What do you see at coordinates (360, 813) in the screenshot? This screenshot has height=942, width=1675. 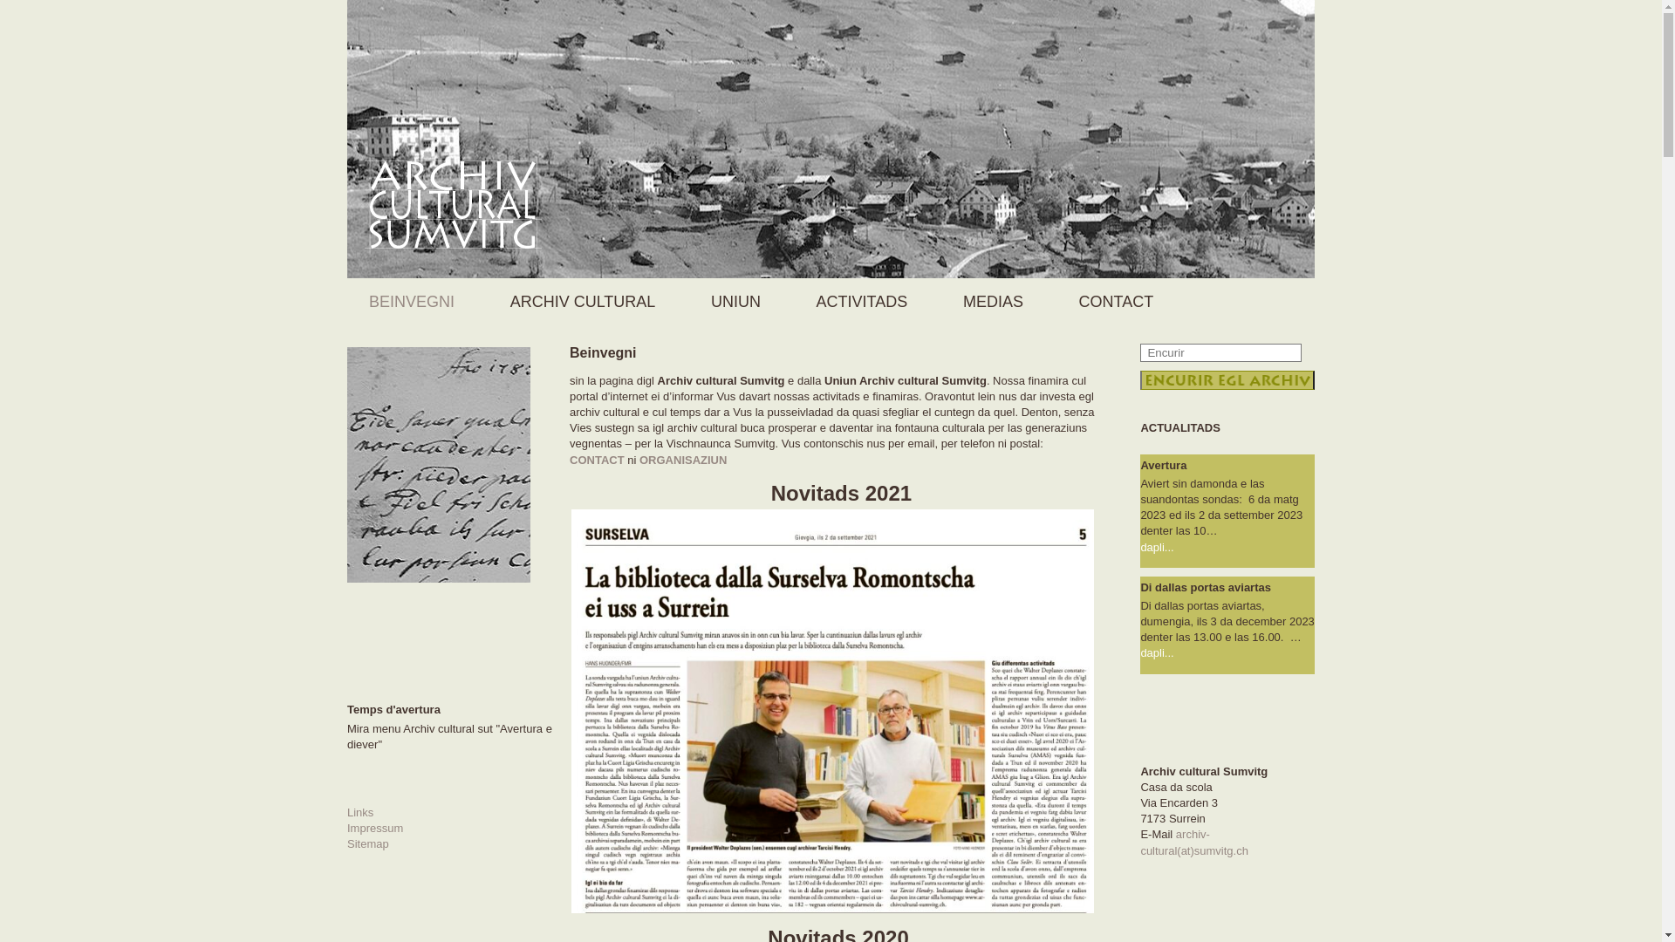 I see `Links` at bounding box center [360, 813].